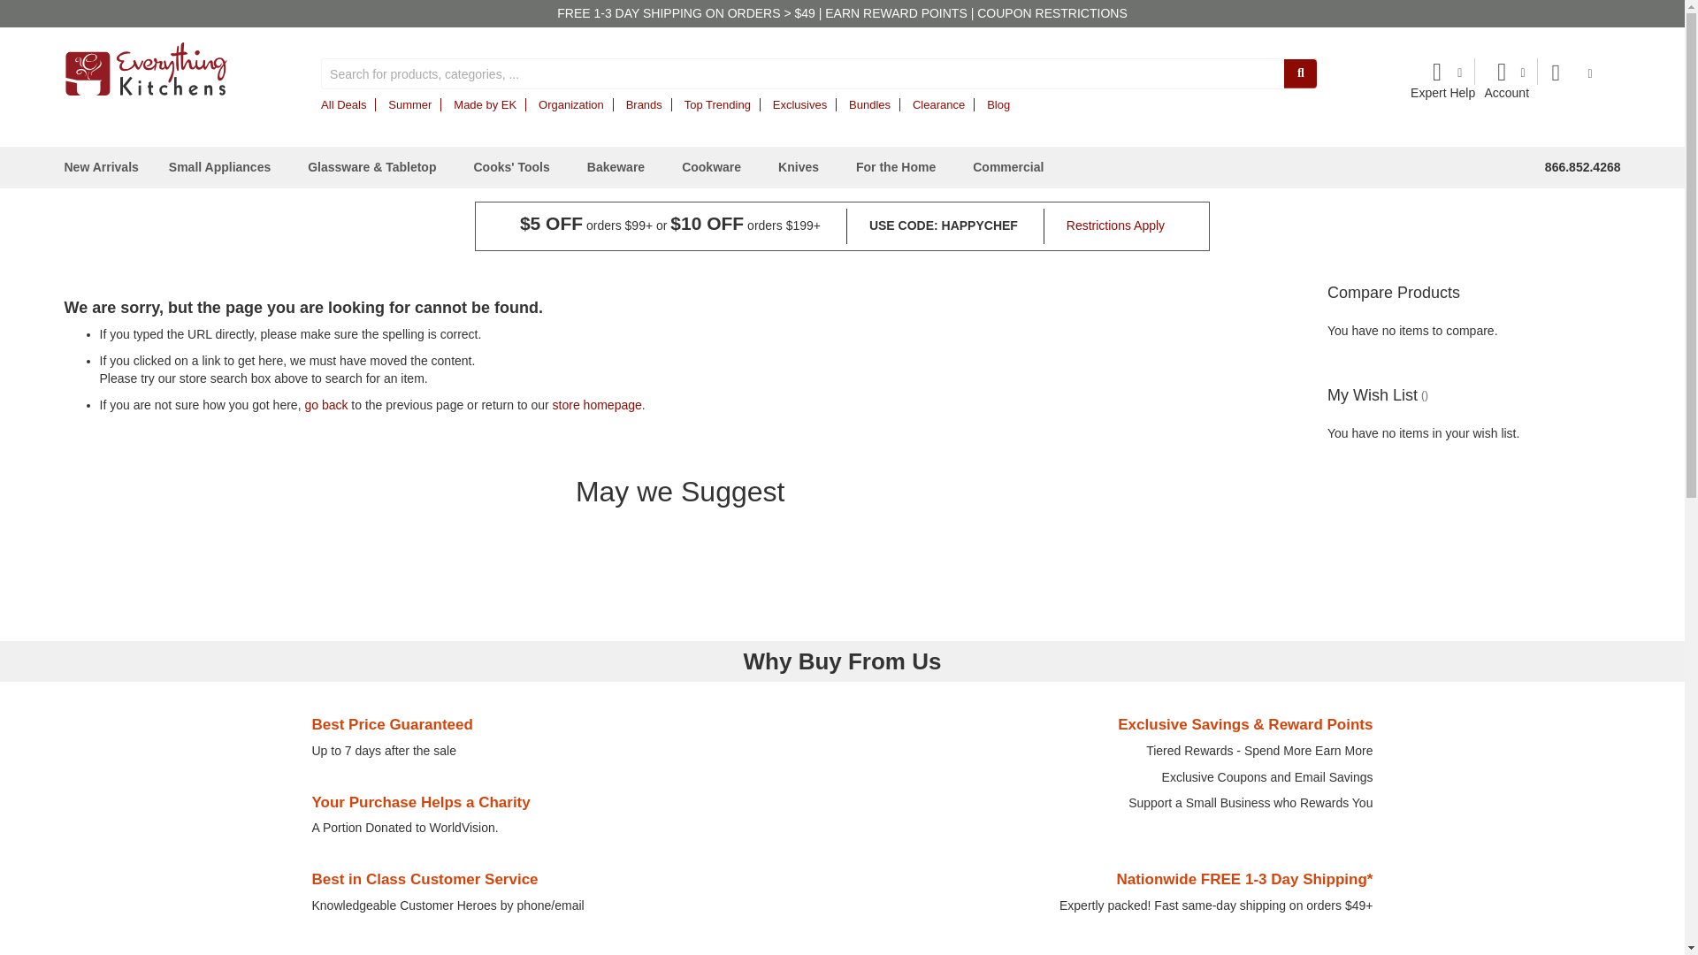  I want to click on Top Trending, so click(716, 104).